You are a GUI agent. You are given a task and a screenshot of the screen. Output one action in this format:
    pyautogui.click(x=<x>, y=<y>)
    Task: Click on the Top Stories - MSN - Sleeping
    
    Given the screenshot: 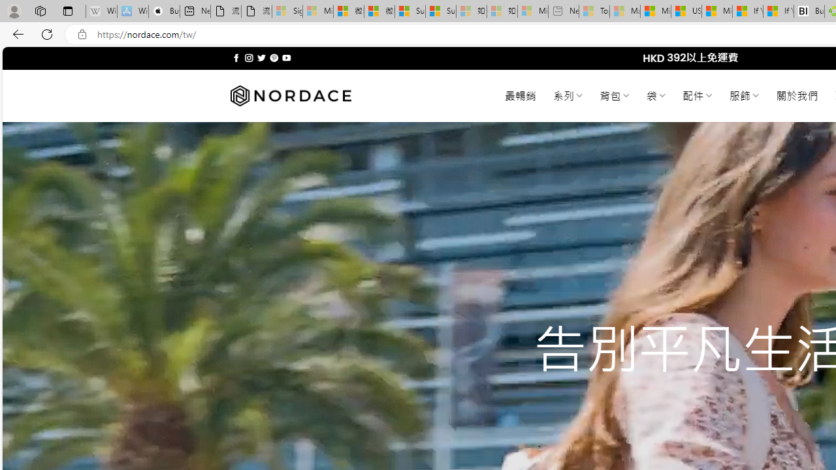 What is the action you would take?
    pyautogui.click(x=594, y=12)
    